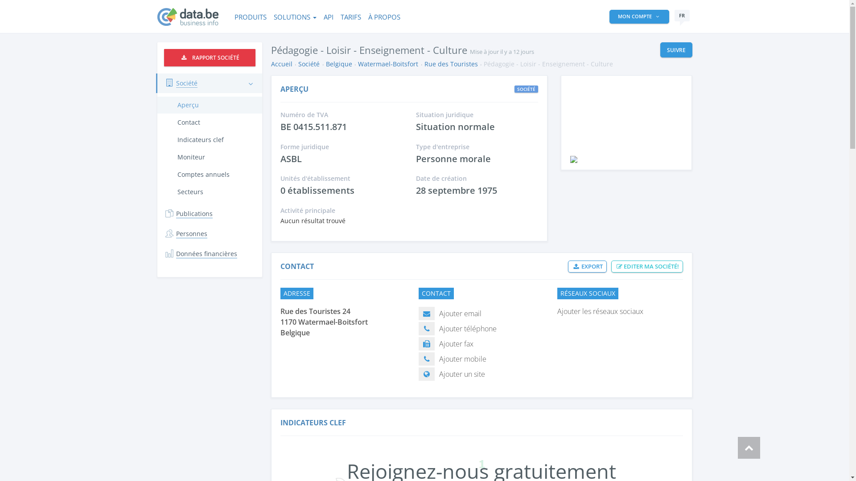 Image resolution: width=856 pixels, height=481 pixels. What do you see at coordinates (339, 64) in the screenshot?
I see `Belgique` at bounding box center [339, 64].